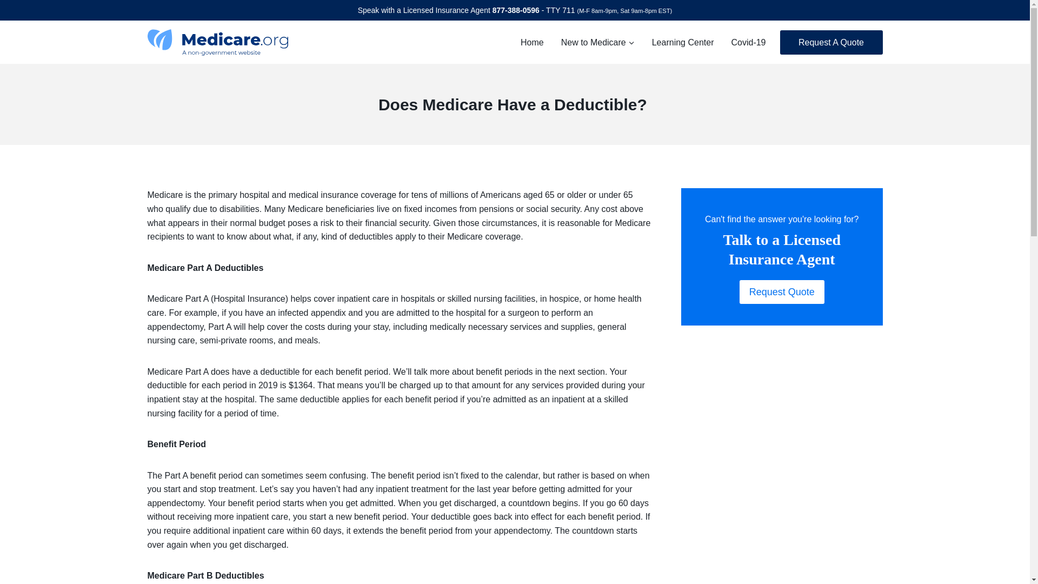 The width and height of the screenshot is (1038, 584). I want to click on Home, so click(532, 42).